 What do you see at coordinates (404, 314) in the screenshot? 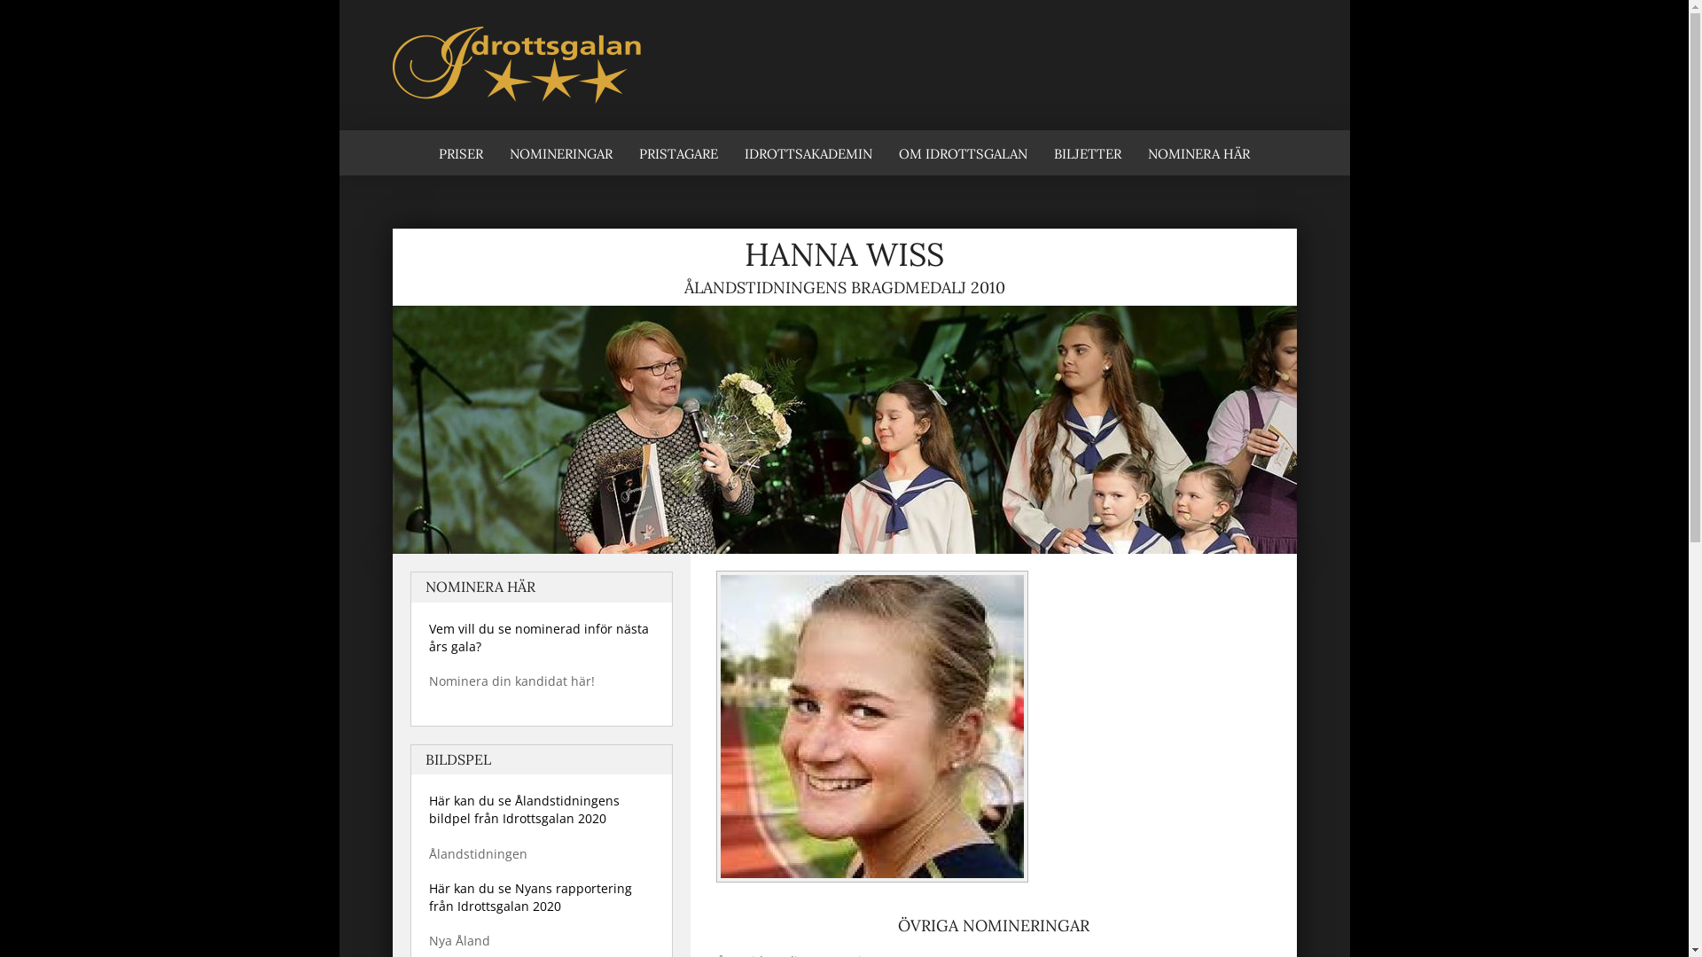
I see `IDROTTSGALAN` at bounding box center [404, 314].